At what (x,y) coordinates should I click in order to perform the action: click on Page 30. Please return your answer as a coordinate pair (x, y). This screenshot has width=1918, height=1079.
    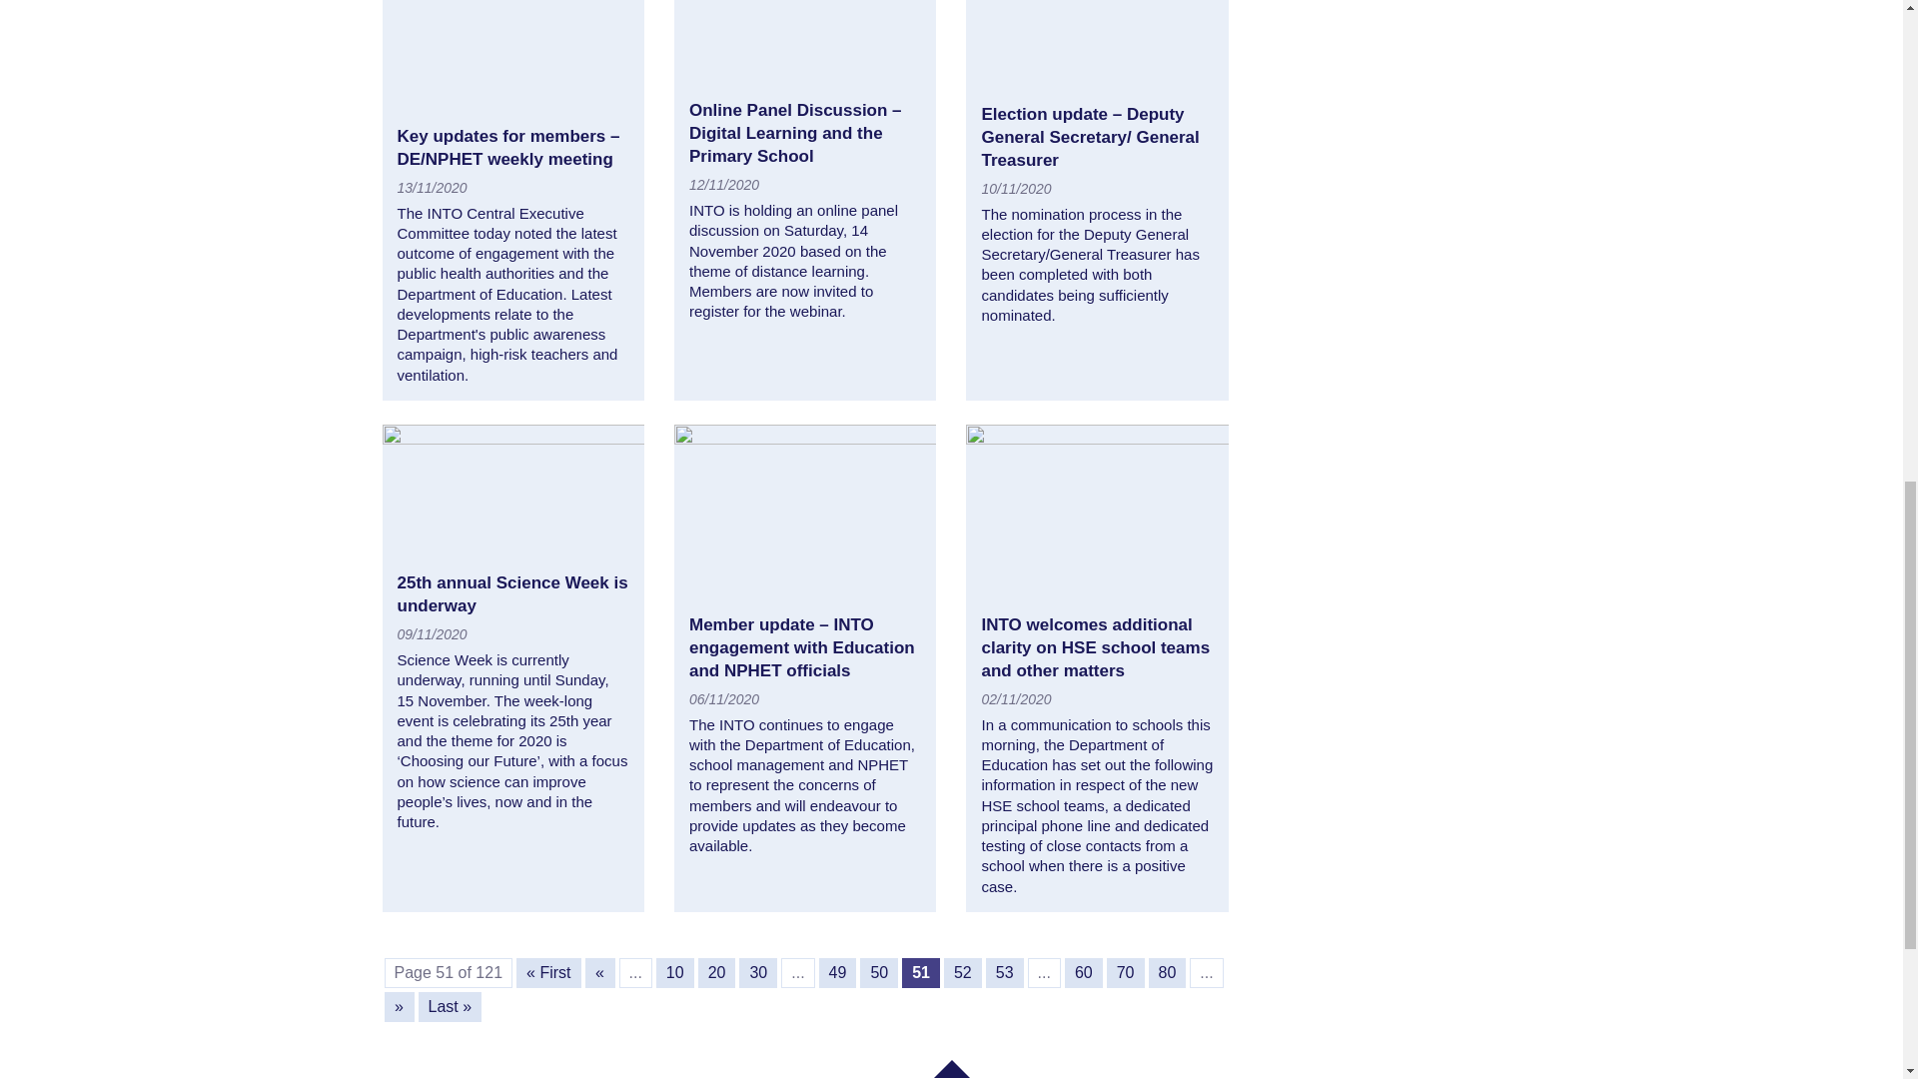
    Looking at the image, I should click on (757, 973).